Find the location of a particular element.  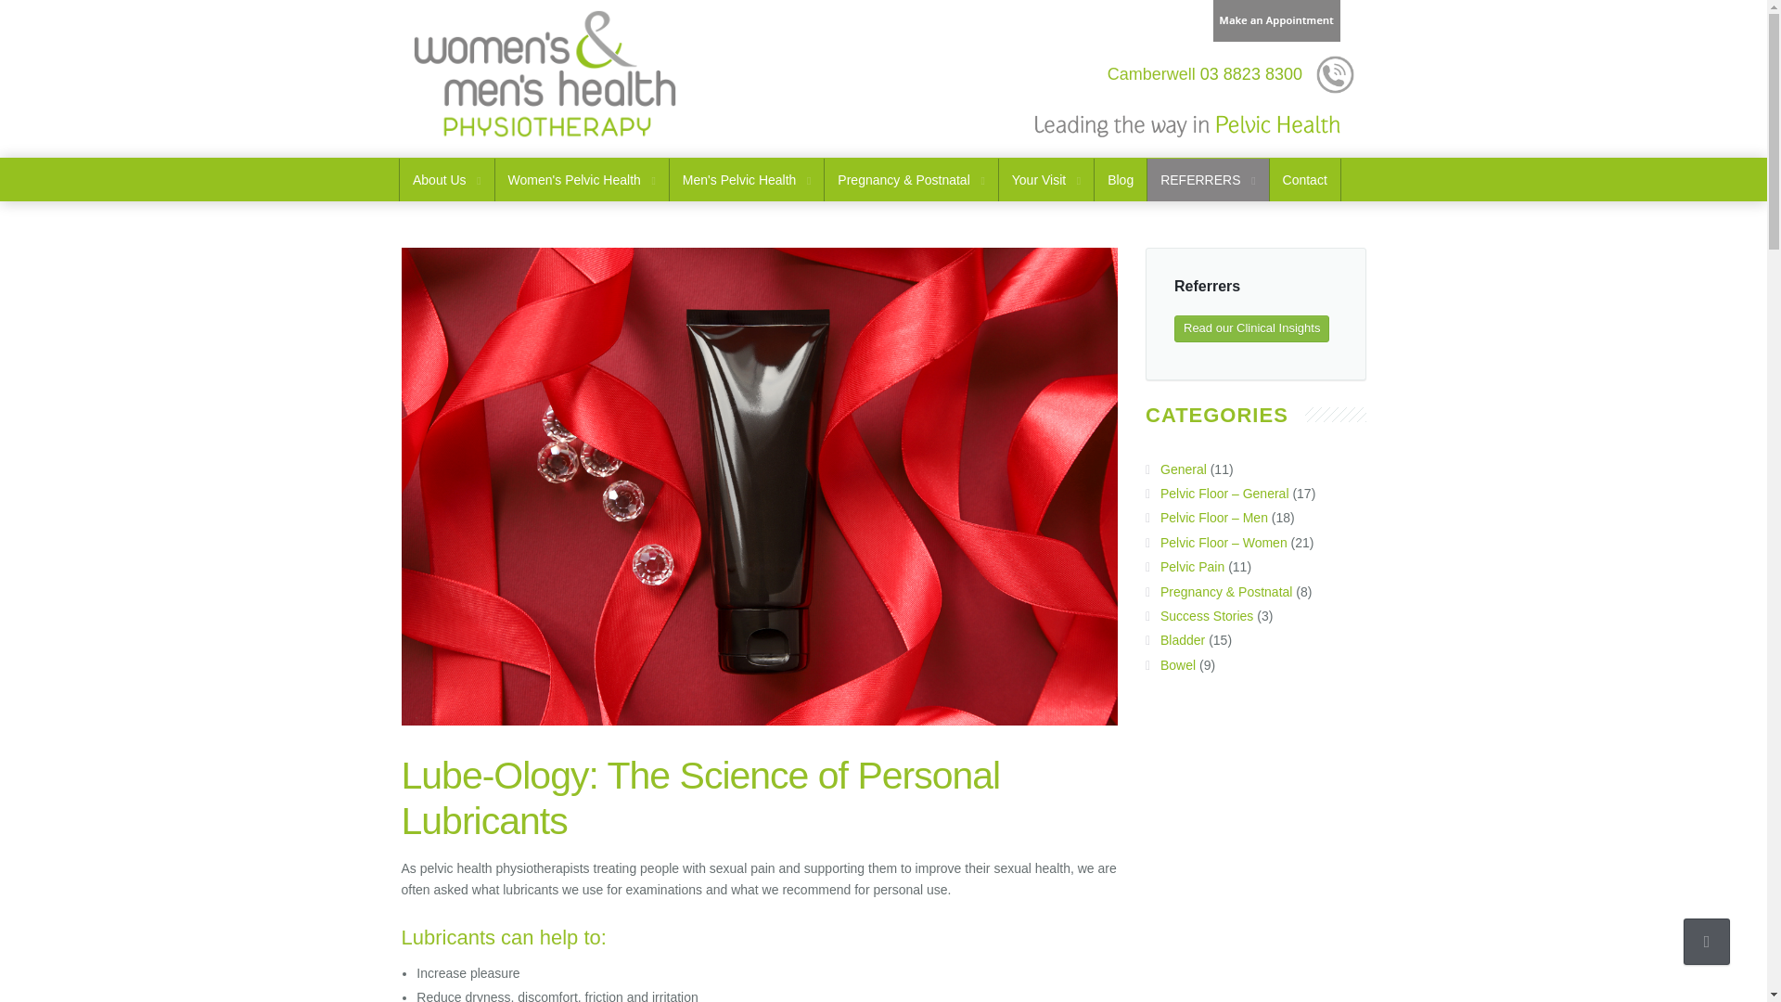

Women's Pelvic Health is located at coordinates (582, 180).